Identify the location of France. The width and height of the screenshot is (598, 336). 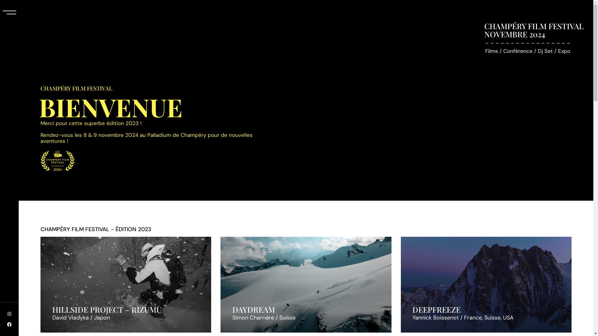
(473, 318).